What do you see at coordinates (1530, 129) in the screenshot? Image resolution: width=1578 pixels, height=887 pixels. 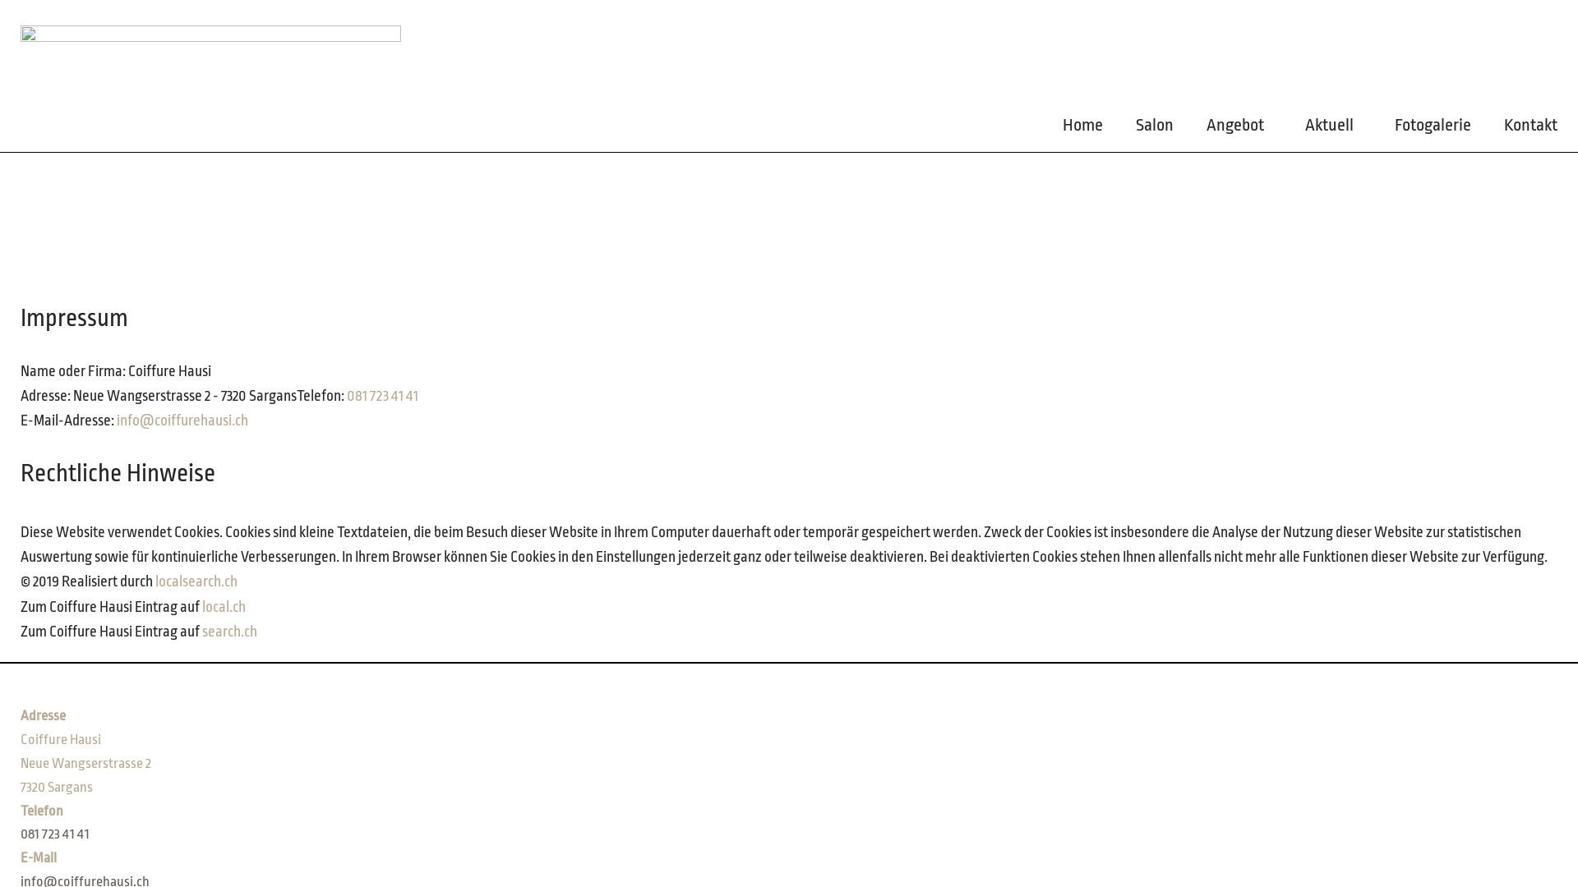 I see `Kontakt` at bounding box center [1530, 129].